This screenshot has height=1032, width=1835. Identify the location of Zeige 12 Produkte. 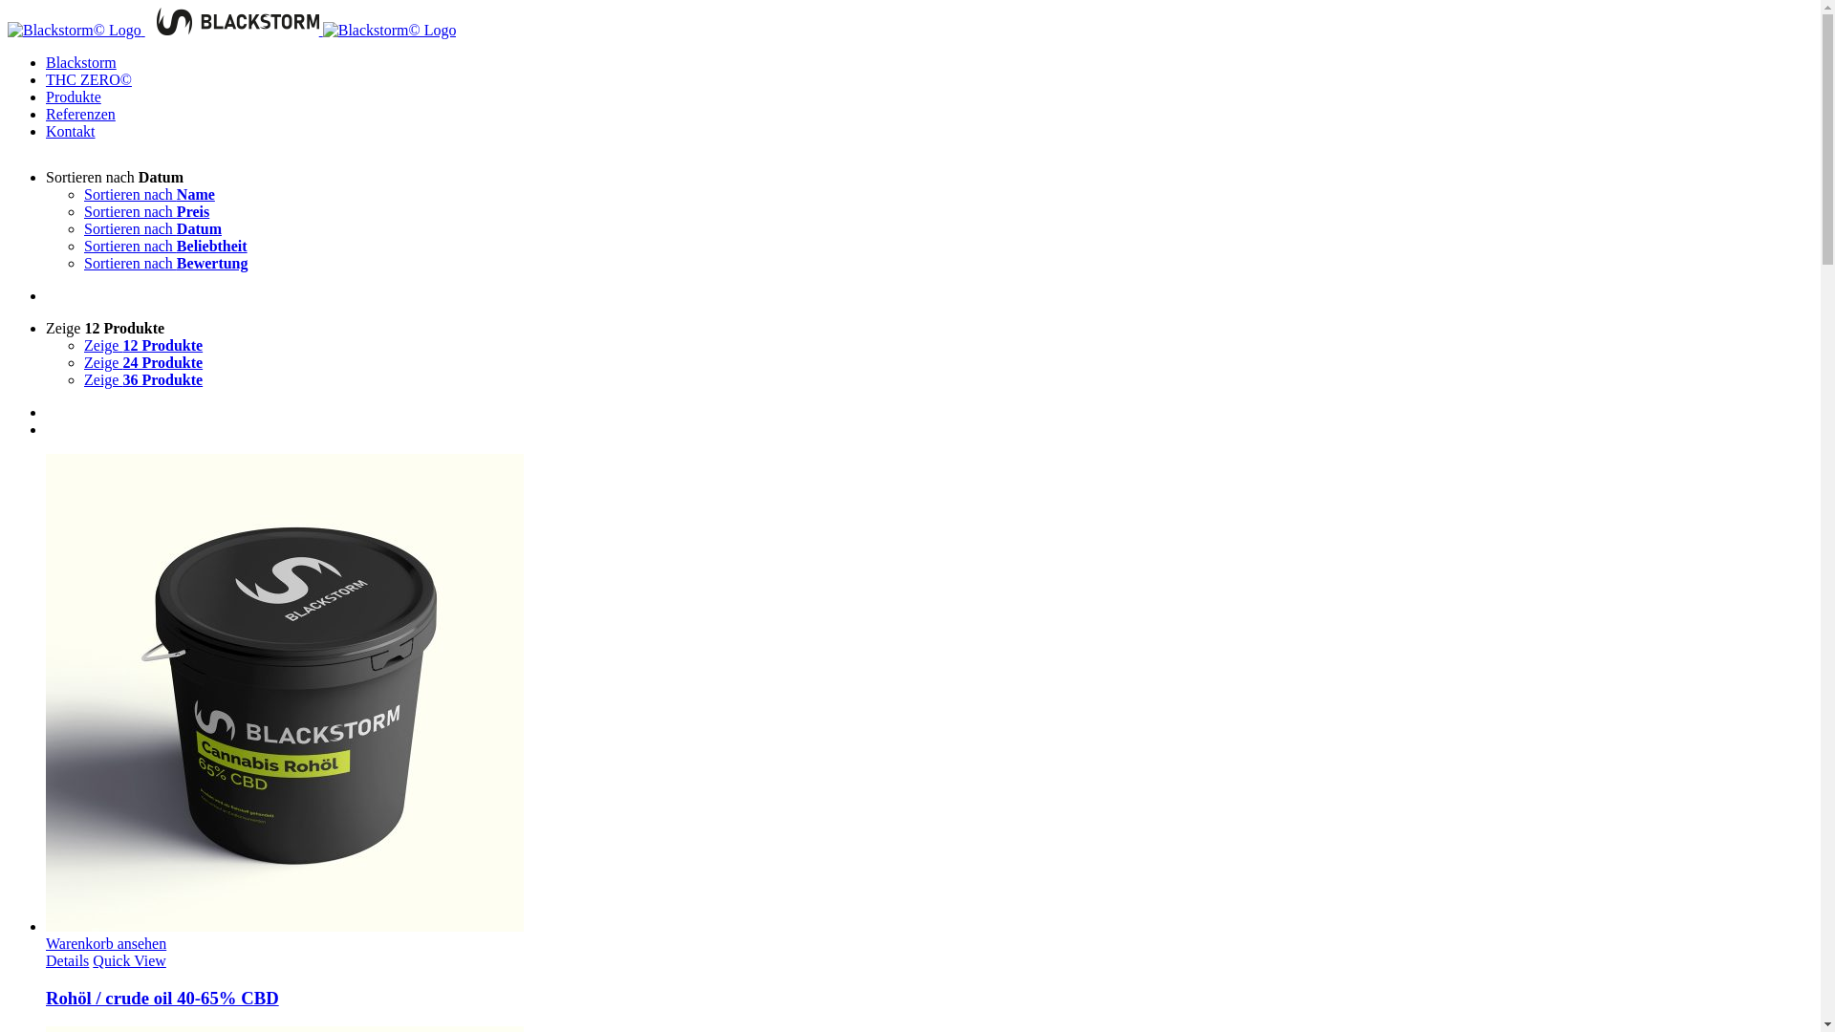
(143, 346).